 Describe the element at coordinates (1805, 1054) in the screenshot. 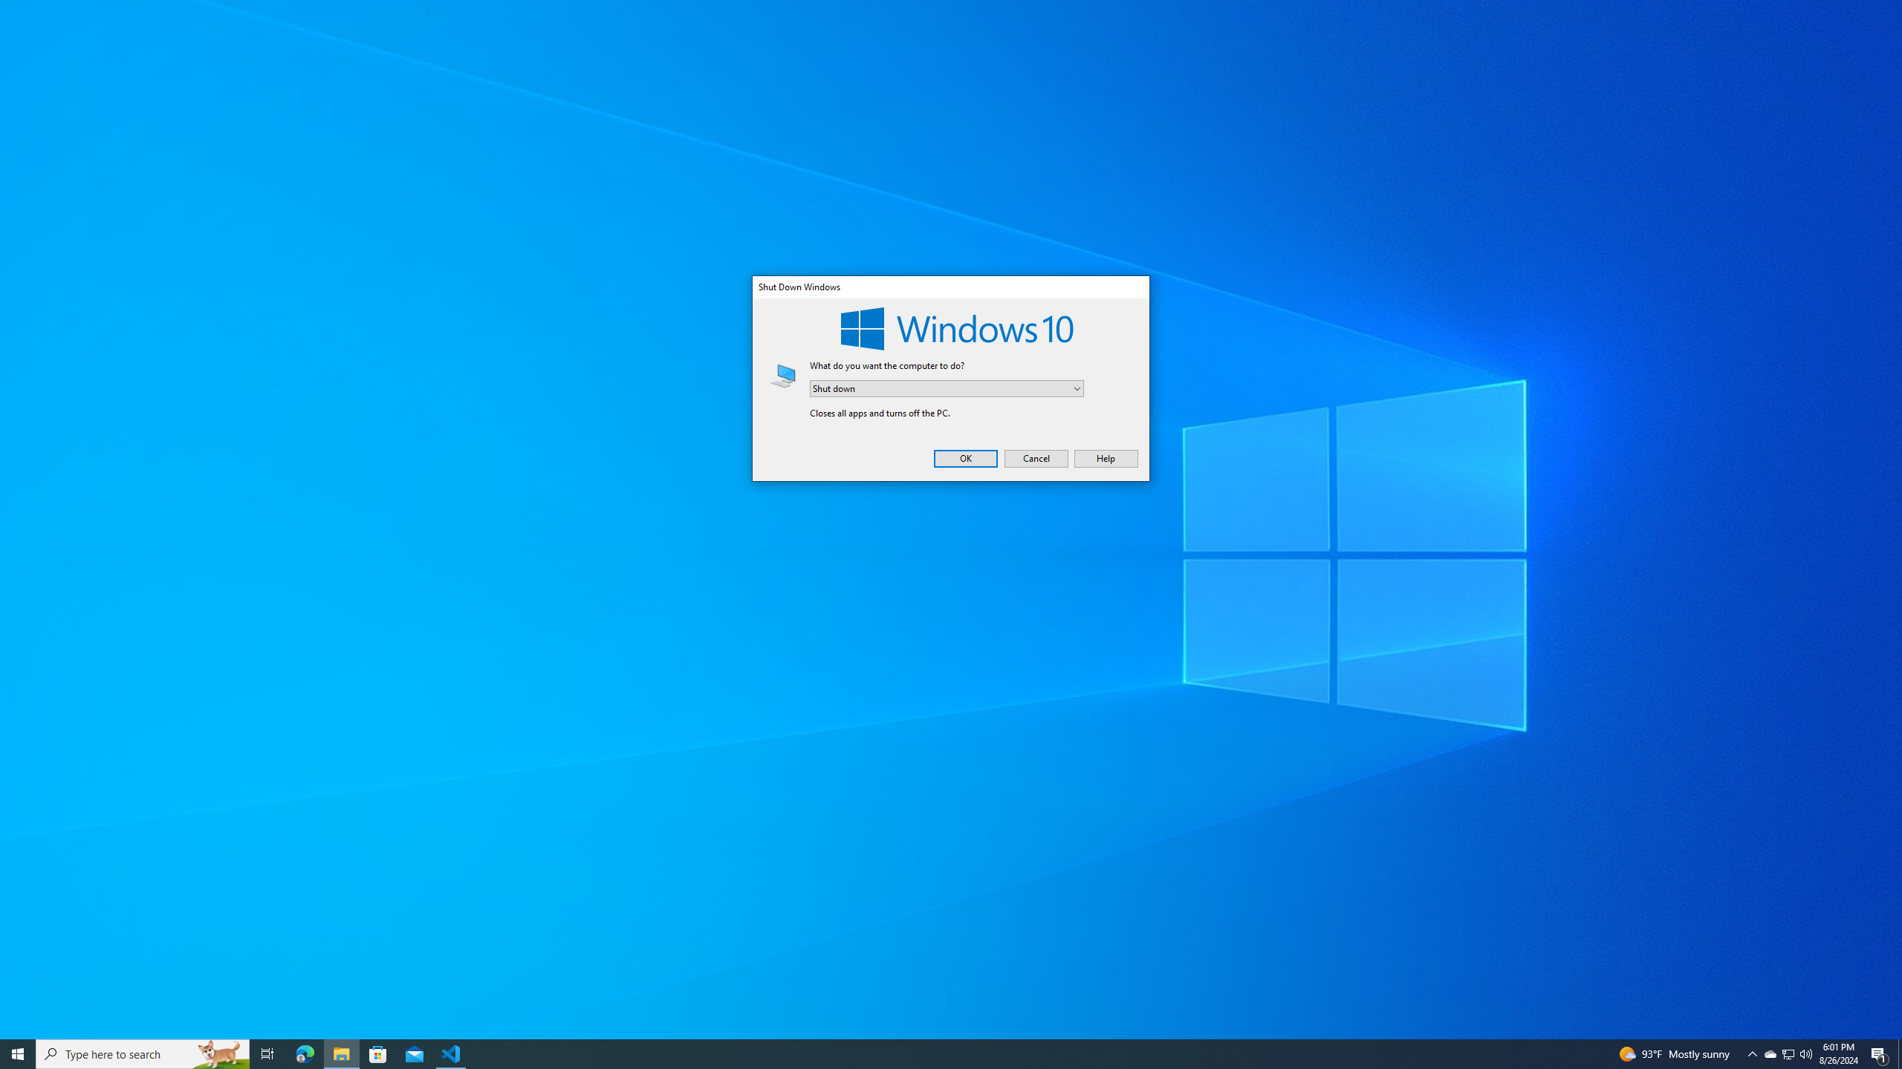

I see `Action Center, 1 new notification` at that location.